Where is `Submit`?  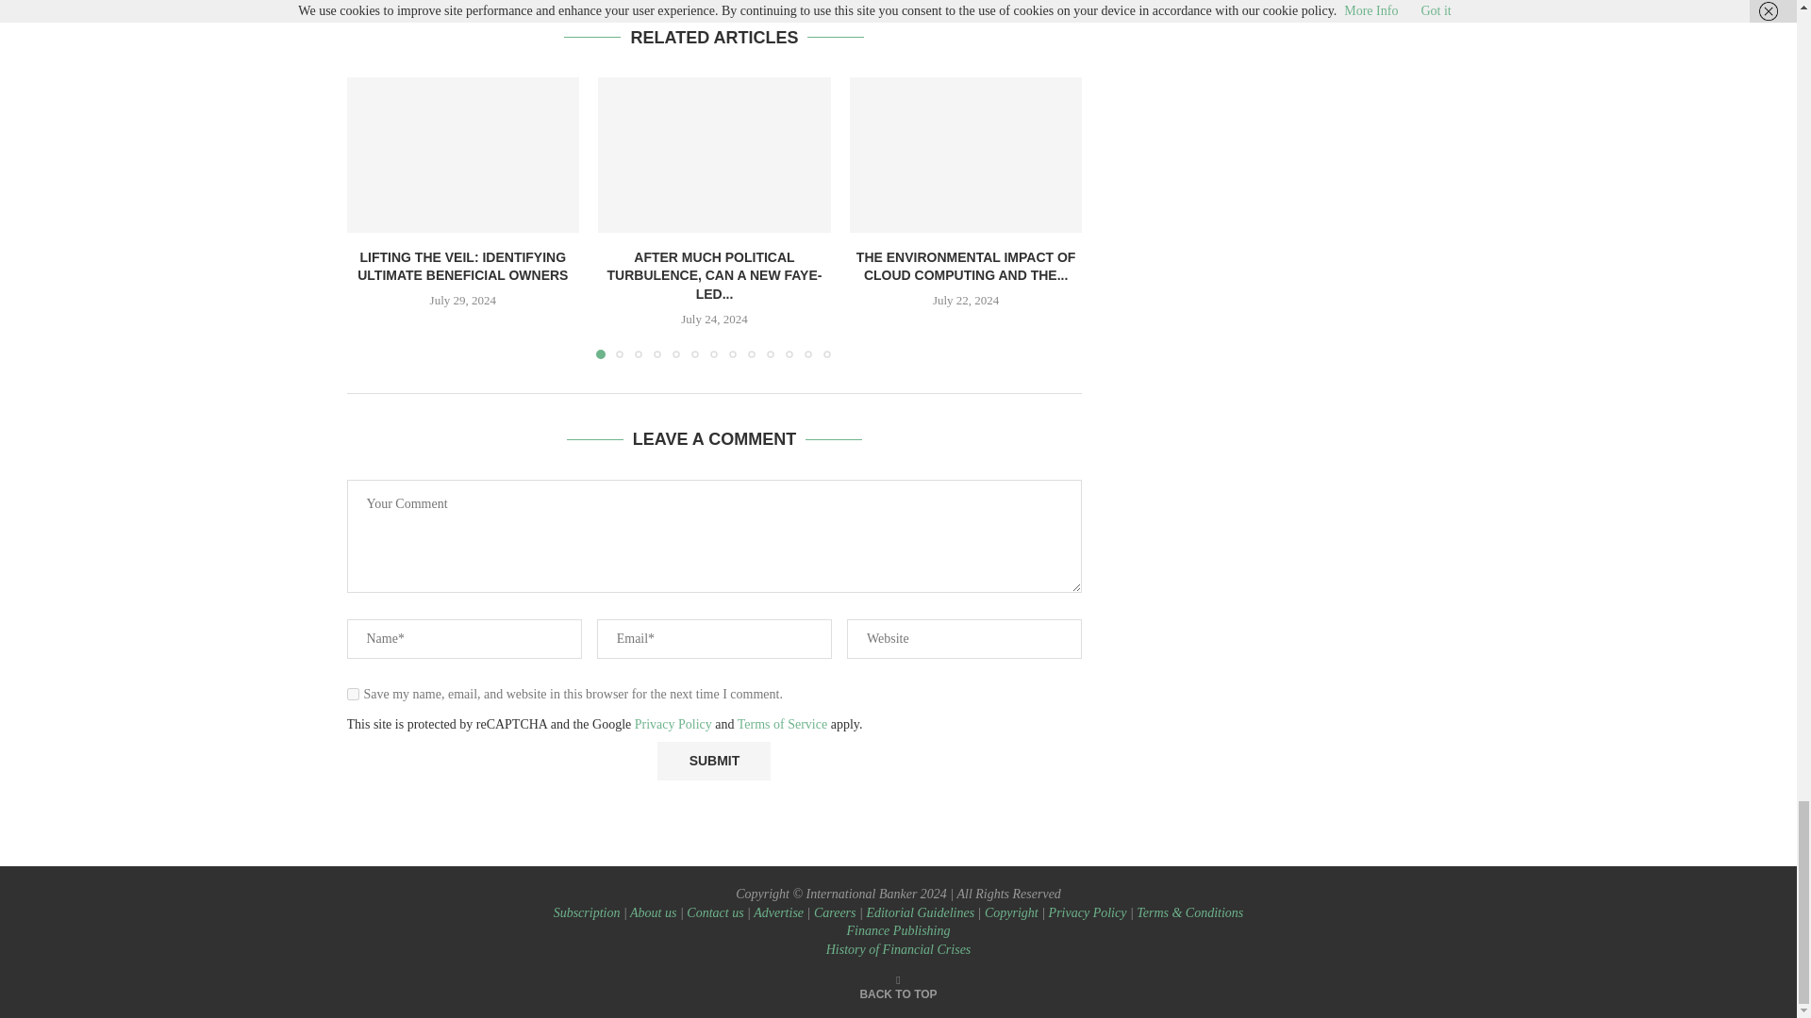
Submit is located at coordinates (713, 762).